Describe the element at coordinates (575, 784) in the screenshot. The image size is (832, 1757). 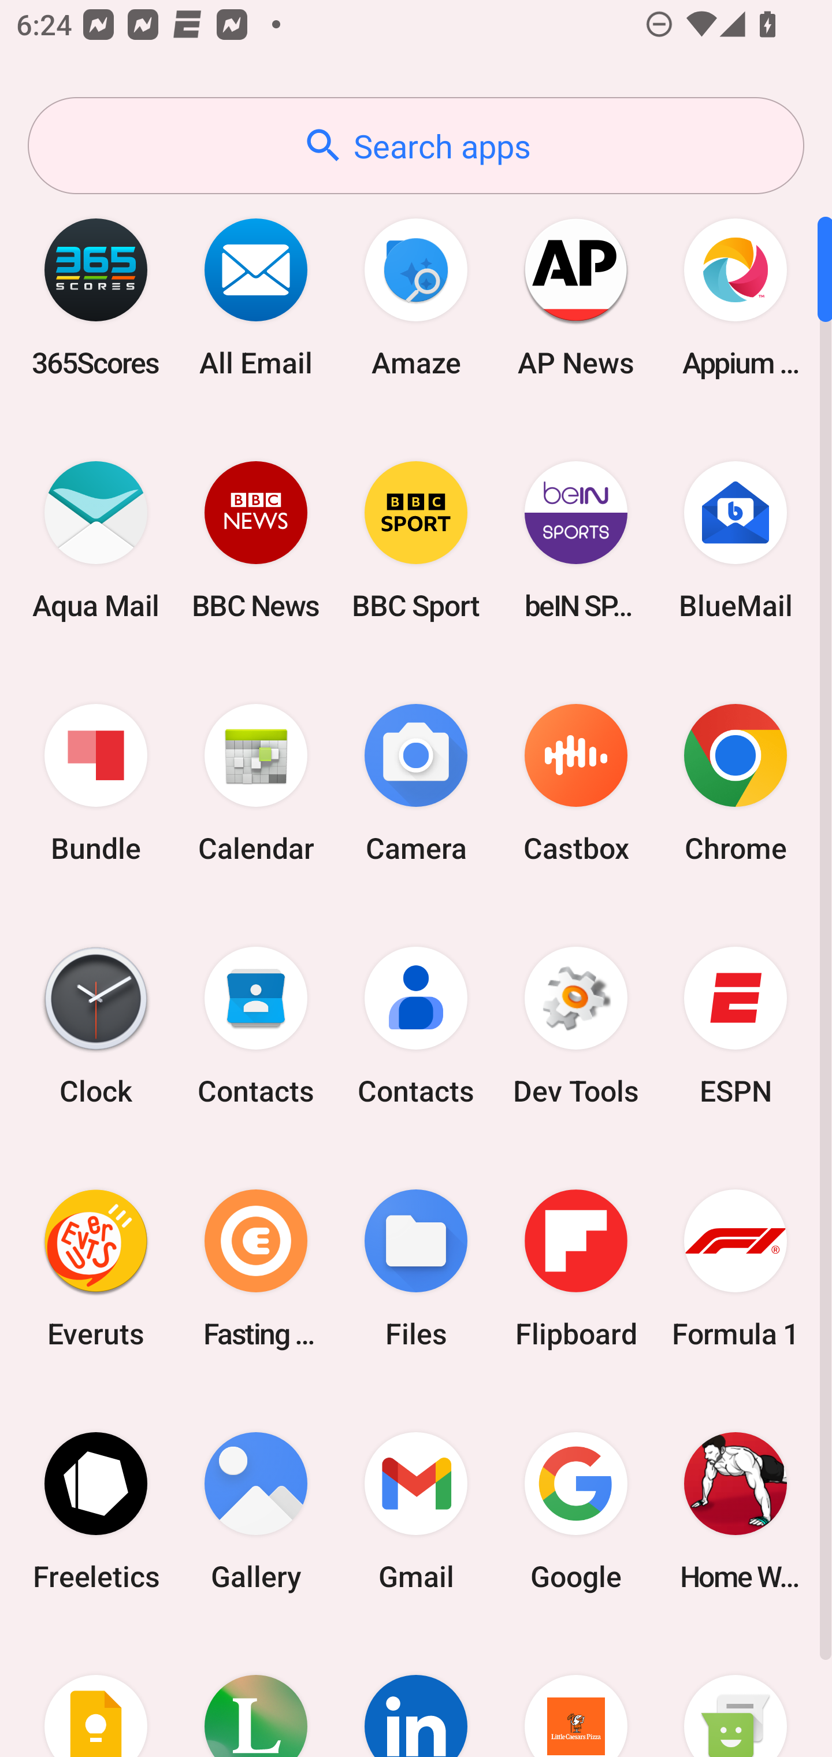
I see `Castbox` at that location.